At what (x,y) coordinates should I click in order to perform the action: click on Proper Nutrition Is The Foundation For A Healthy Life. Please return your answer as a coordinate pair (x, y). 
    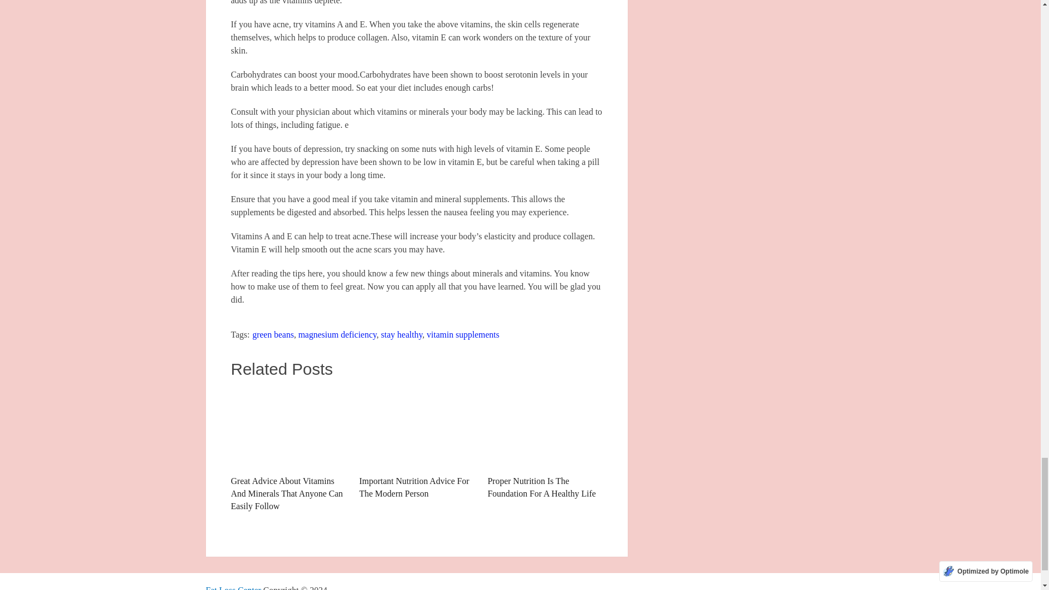
    Looking at the image, I should click on (545, 428).